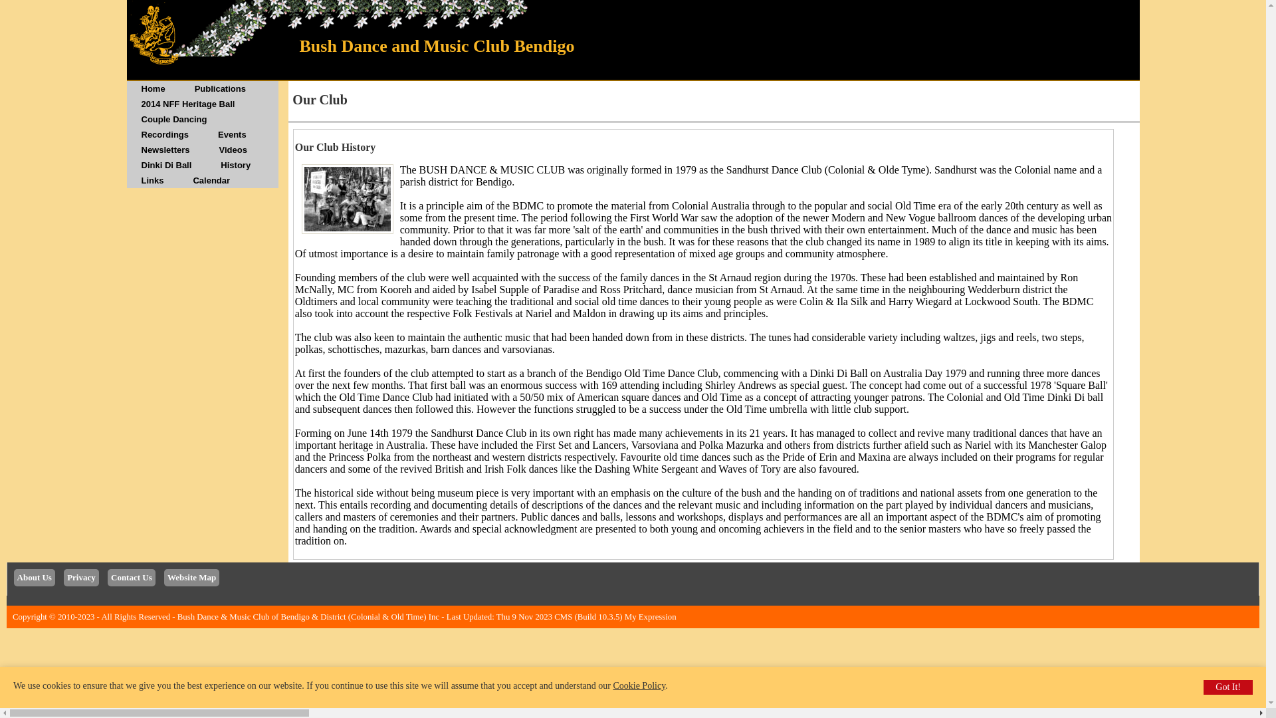 The image size is (1276, 718). Describe the element at coordinates (233, 134) in the screenshot. I see `Events` at that location.